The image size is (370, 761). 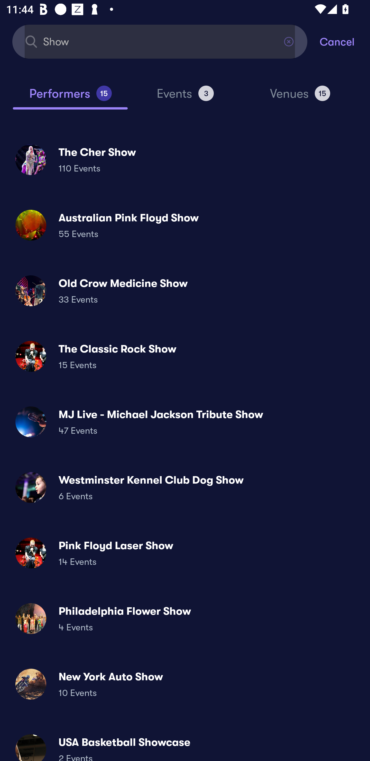 What do you see at coordinates (185, 356) in the screenshot?
I see `The Classic Rock Show 15 Events` at bounding box center [185, 356].